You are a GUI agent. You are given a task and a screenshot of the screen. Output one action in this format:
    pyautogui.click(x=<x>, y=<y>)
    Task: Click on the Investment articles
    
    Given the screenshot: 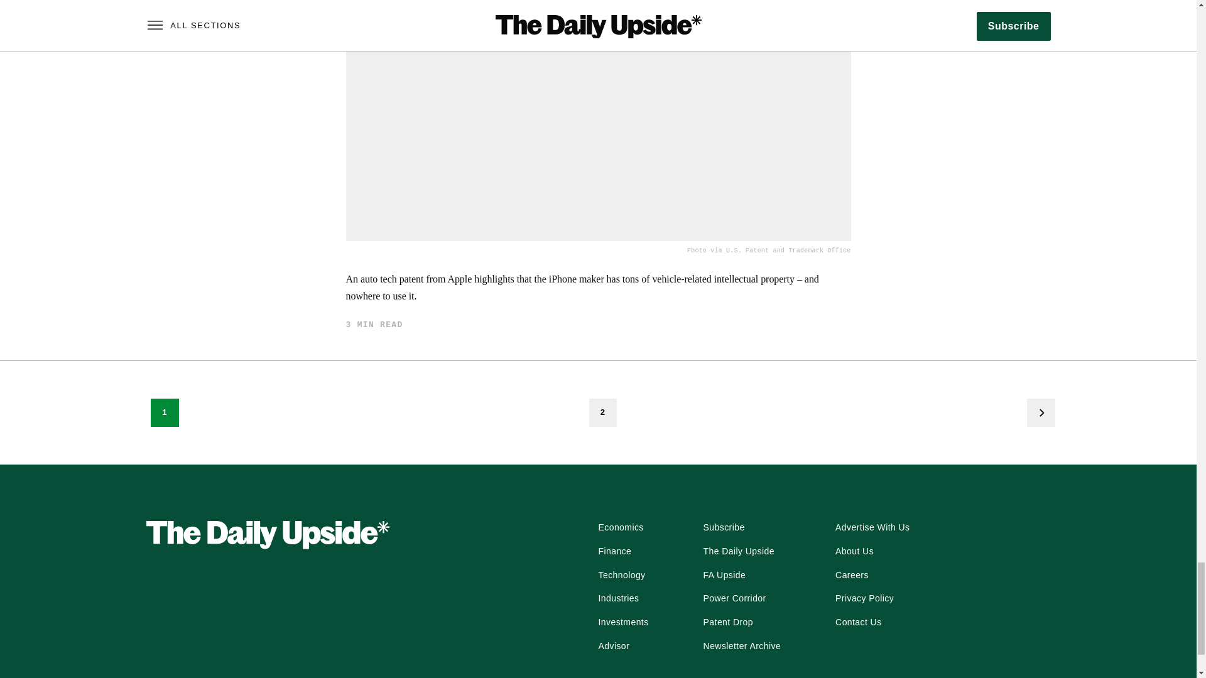 What is the action you would take?
    pyautogui.click(x=623, y=623)
    